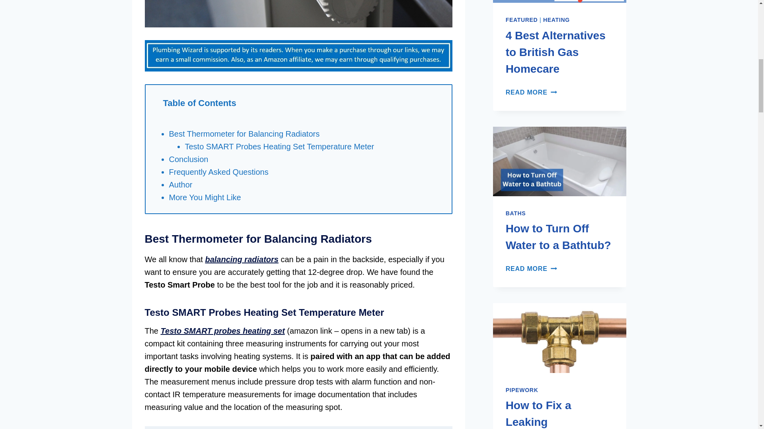 The height and width of the screenshot is (429, 764). Describe the element at coordinates (218, 172) in the screenshot. I see `Frequently Asked Questions` at that location.